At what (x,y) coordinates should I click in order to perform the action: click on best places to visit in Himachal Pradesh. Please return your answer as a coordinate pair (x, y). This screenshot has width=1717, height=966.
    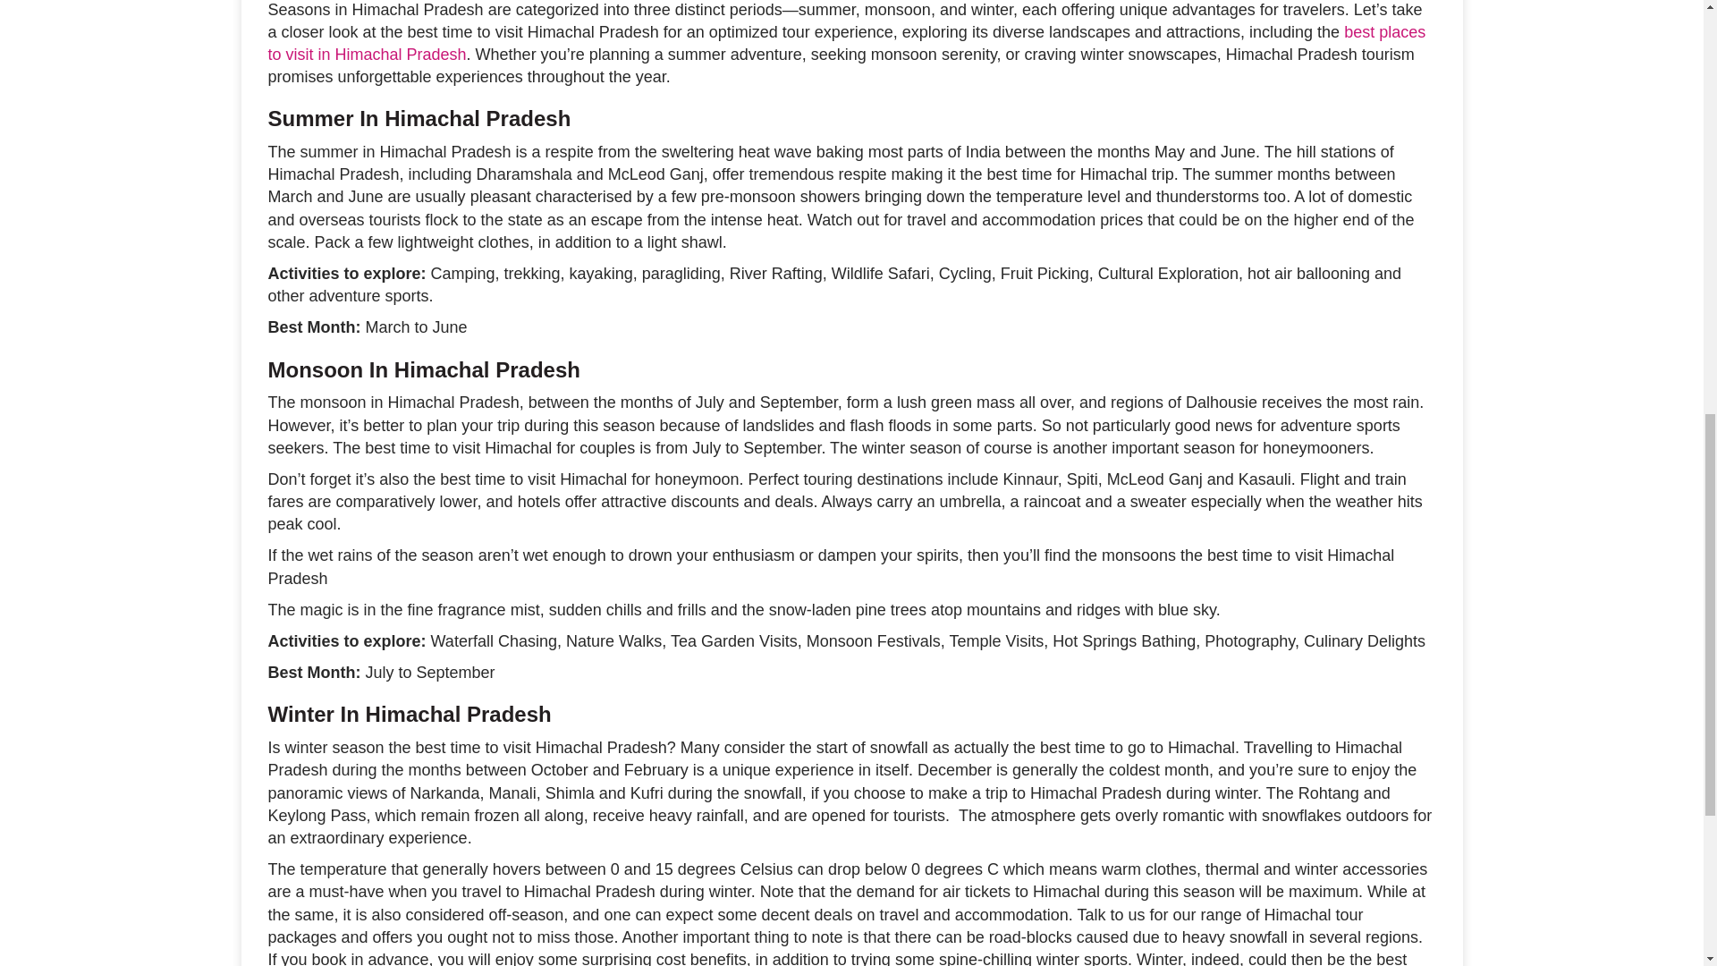
    Looking at the image, I should click on (847, 43).